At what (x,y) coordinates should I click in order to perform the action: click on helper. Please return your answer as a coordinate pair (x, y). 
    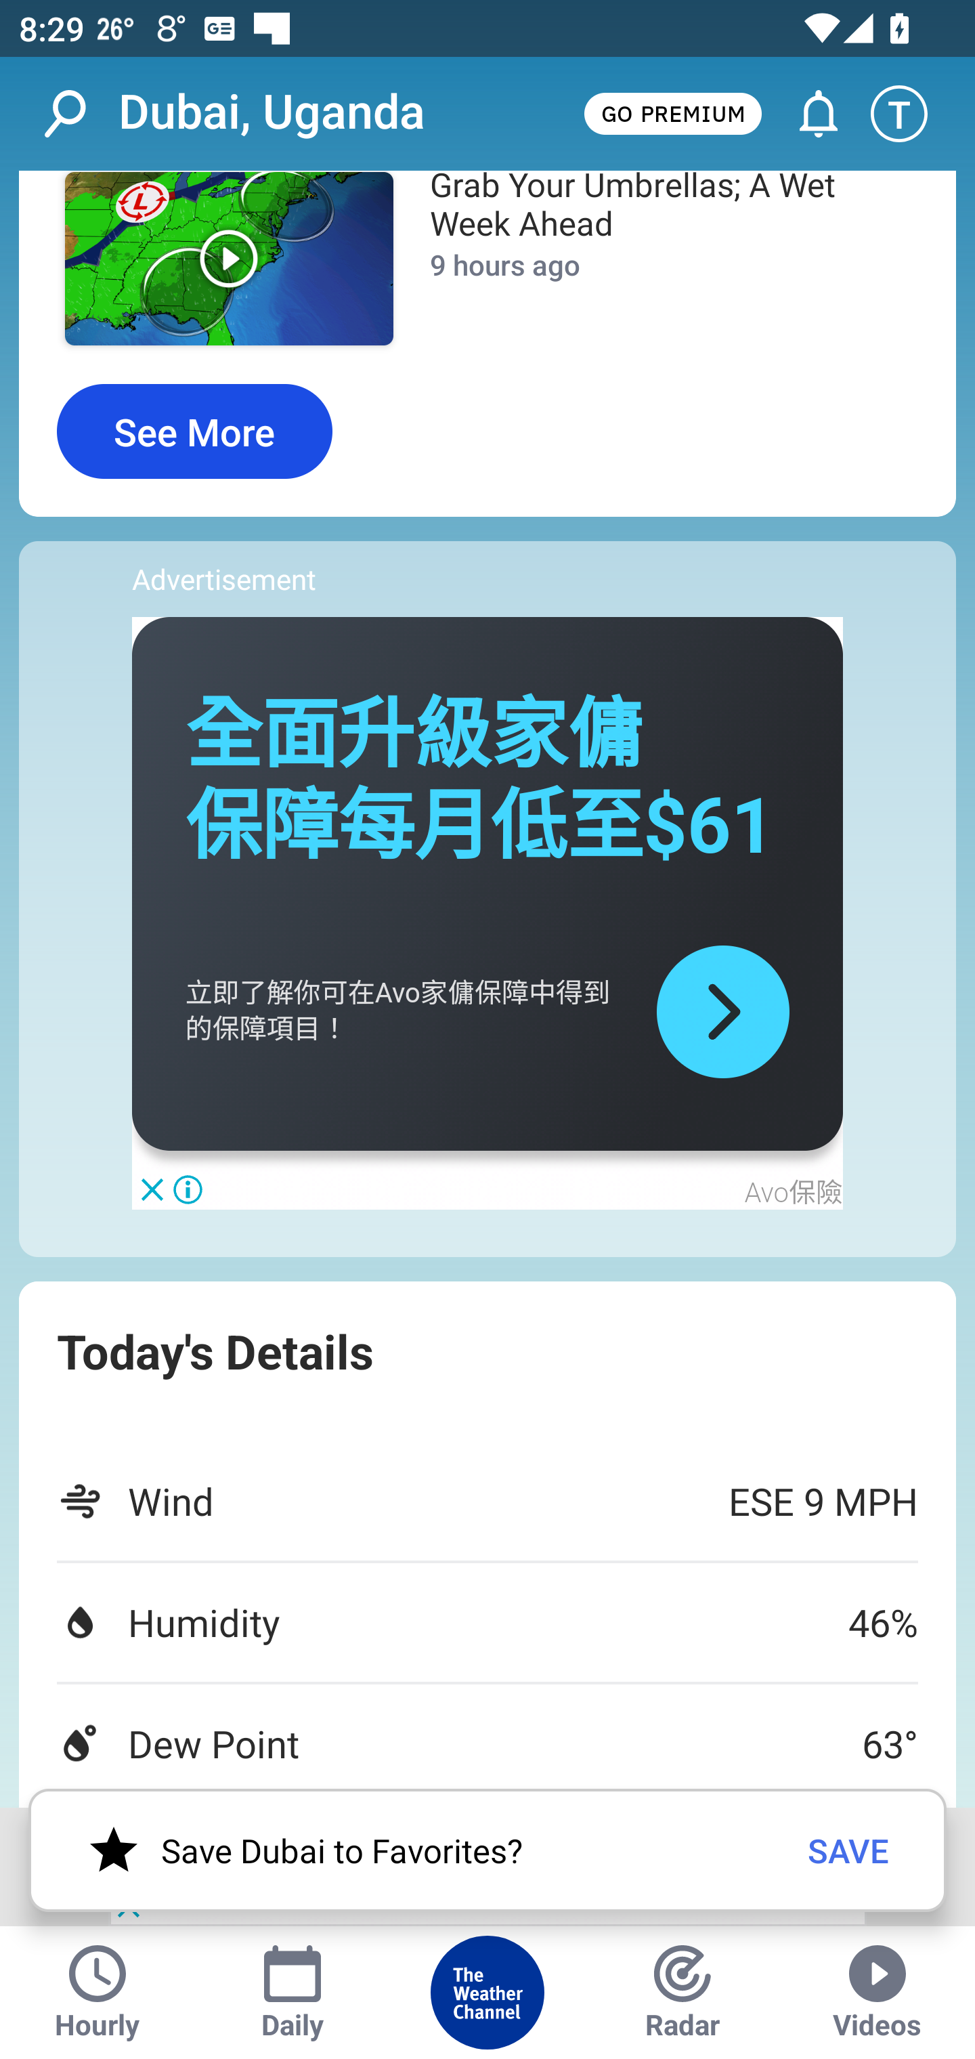
    Looking at the image, I should click on (722, 1012).